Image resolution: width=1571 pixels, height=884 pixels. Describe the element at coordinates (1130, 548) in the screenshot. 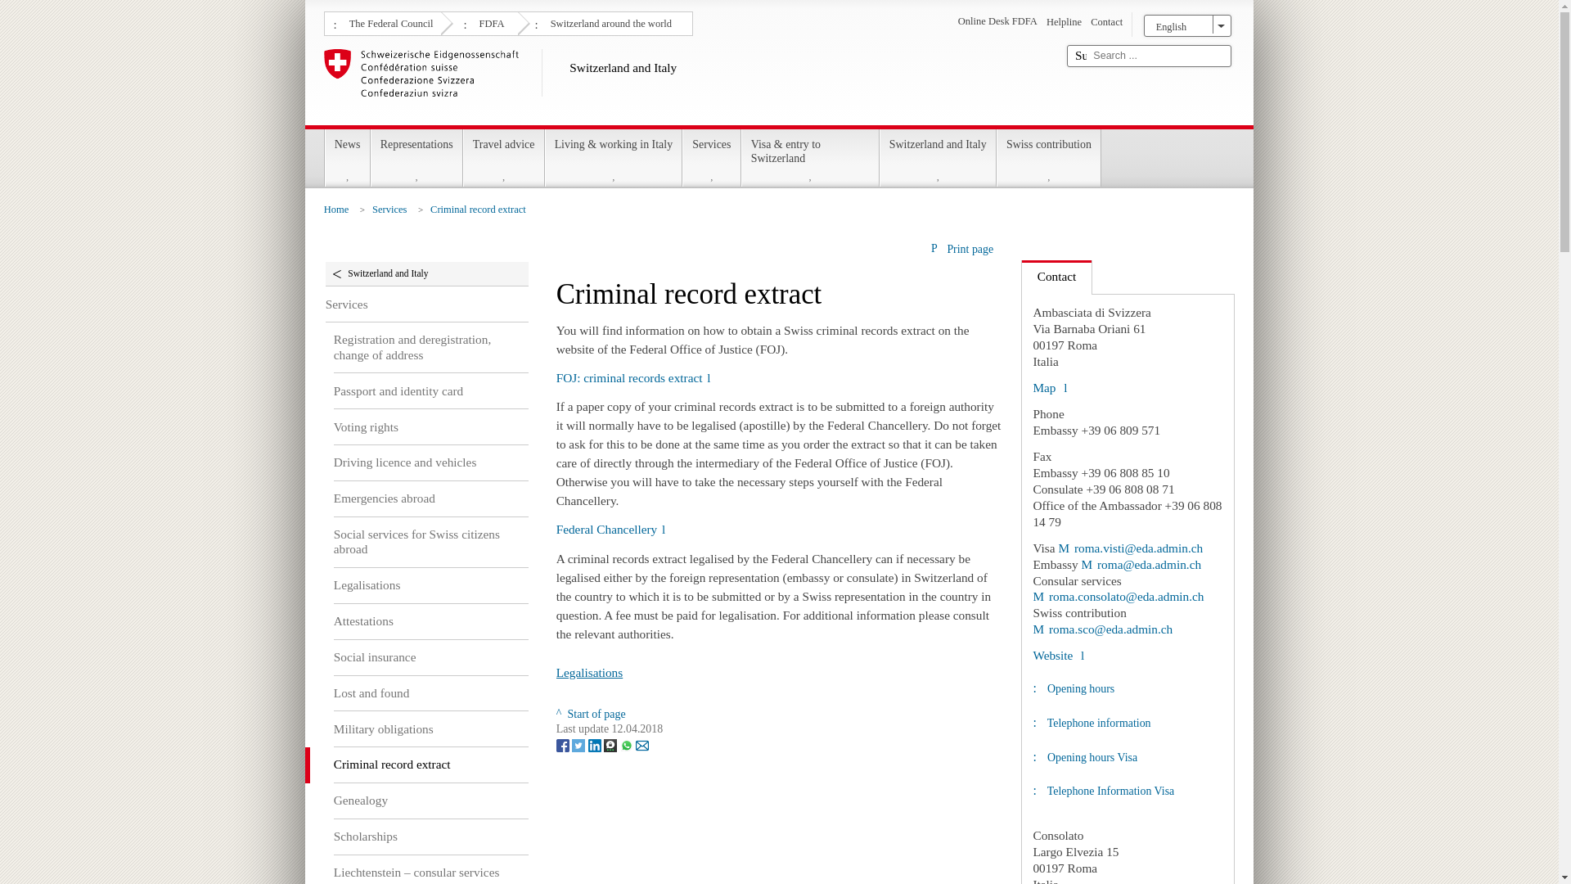

I see `External Link` at that location.